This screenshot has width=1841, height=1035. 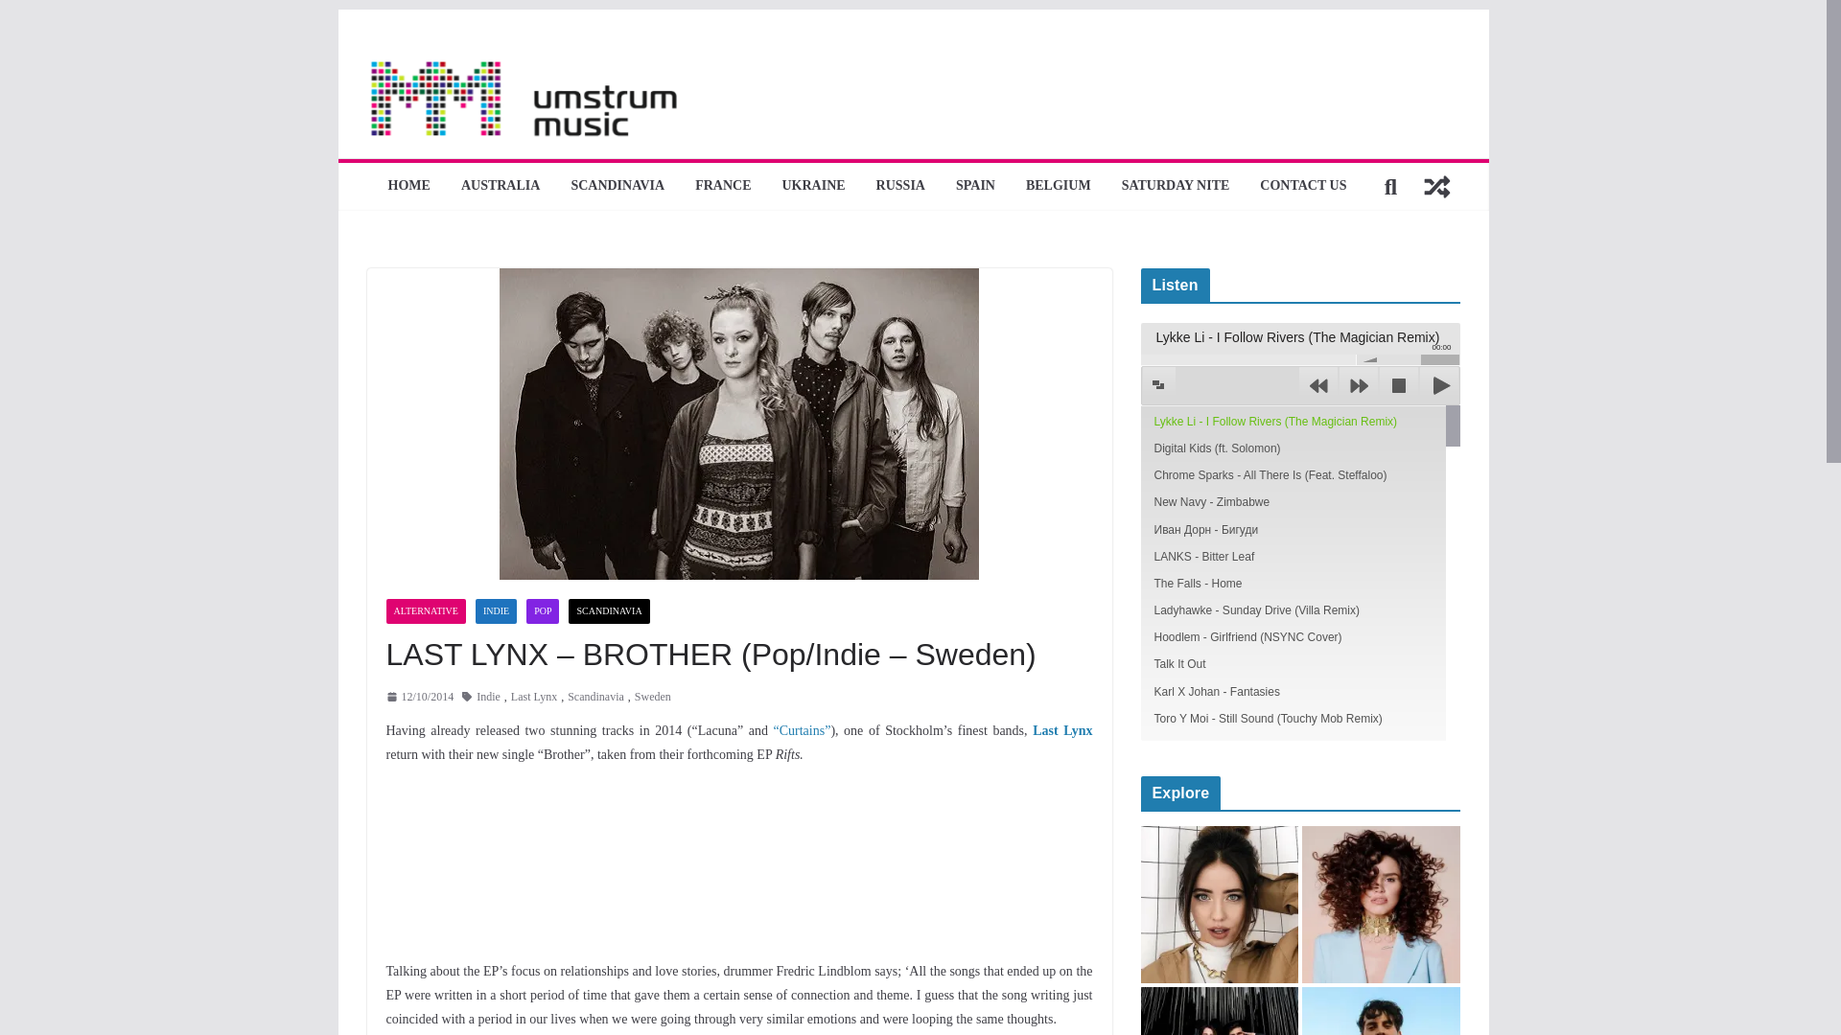 What do you see at coordinates (418, 698) in the screenshot?
I see `7:04 pm` at bounding box center [418, 698].